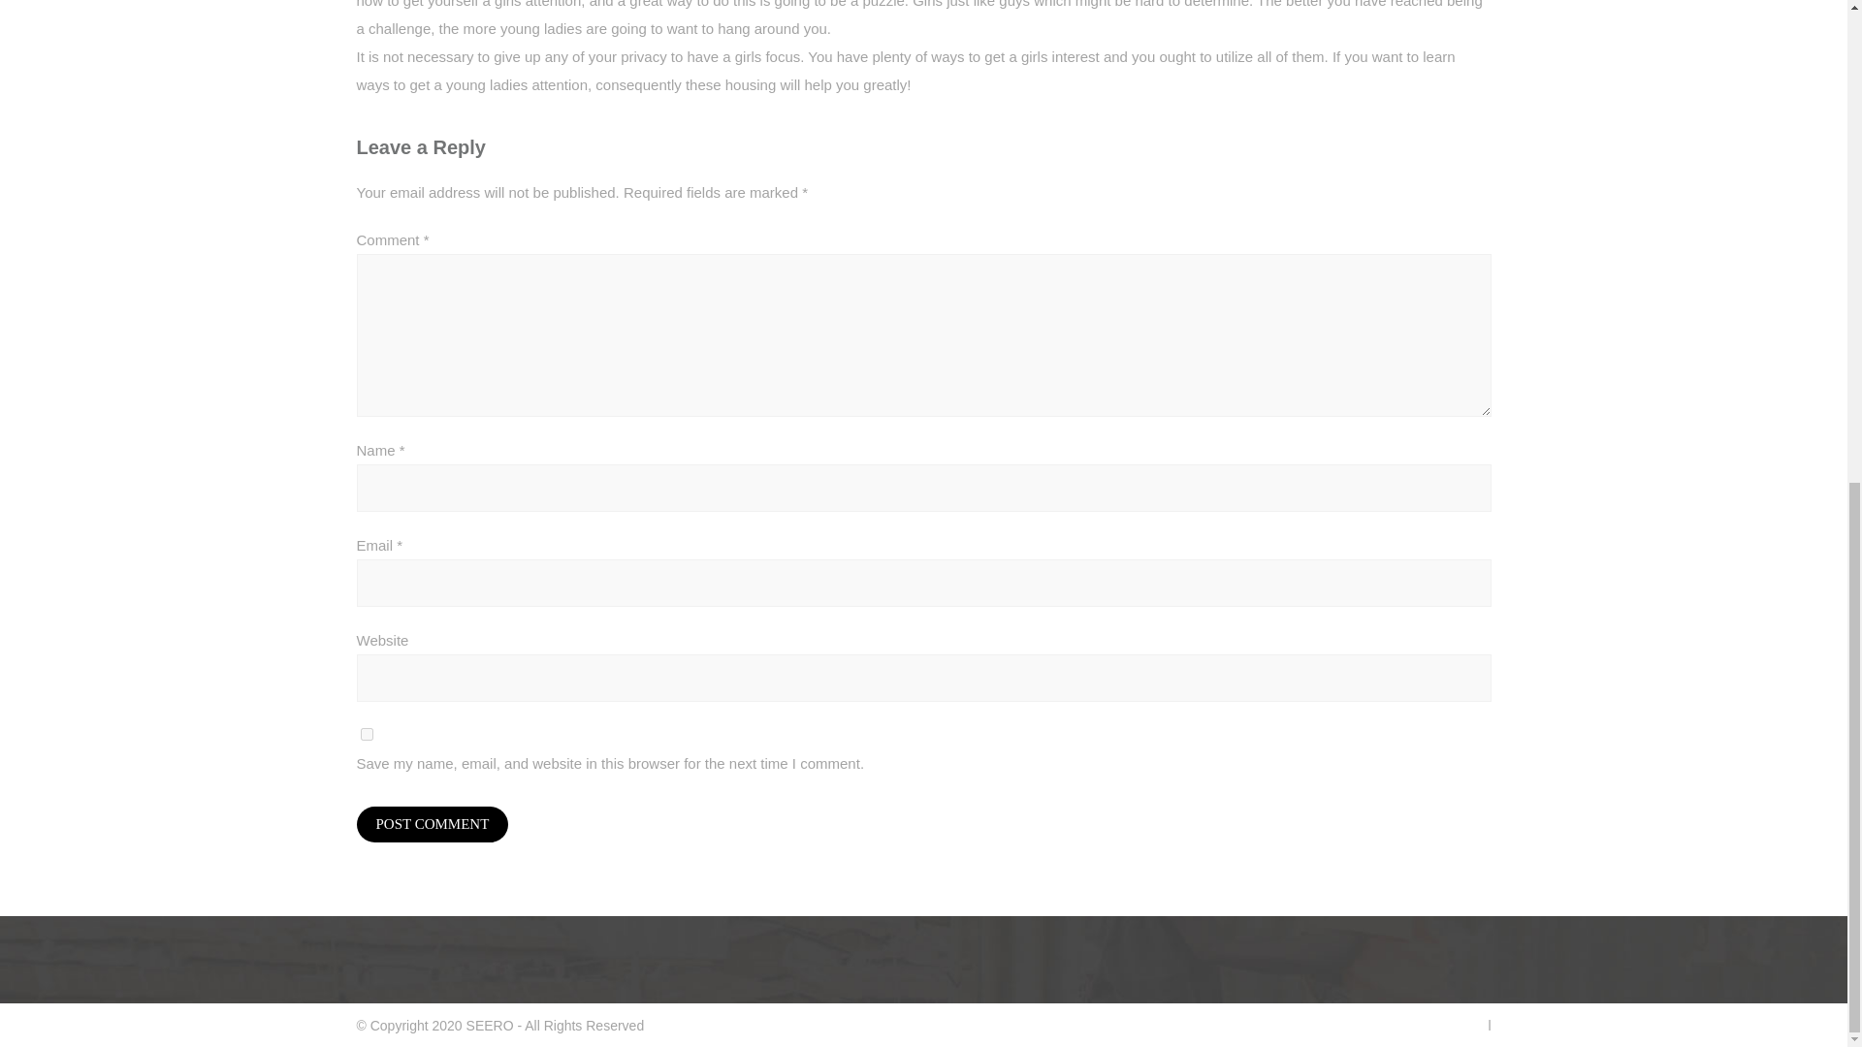 The image size is (1862, 1047). What do you see at coordinates (367, 733) in the screenshot?
I see `yes` at bounding box center [367, 733].